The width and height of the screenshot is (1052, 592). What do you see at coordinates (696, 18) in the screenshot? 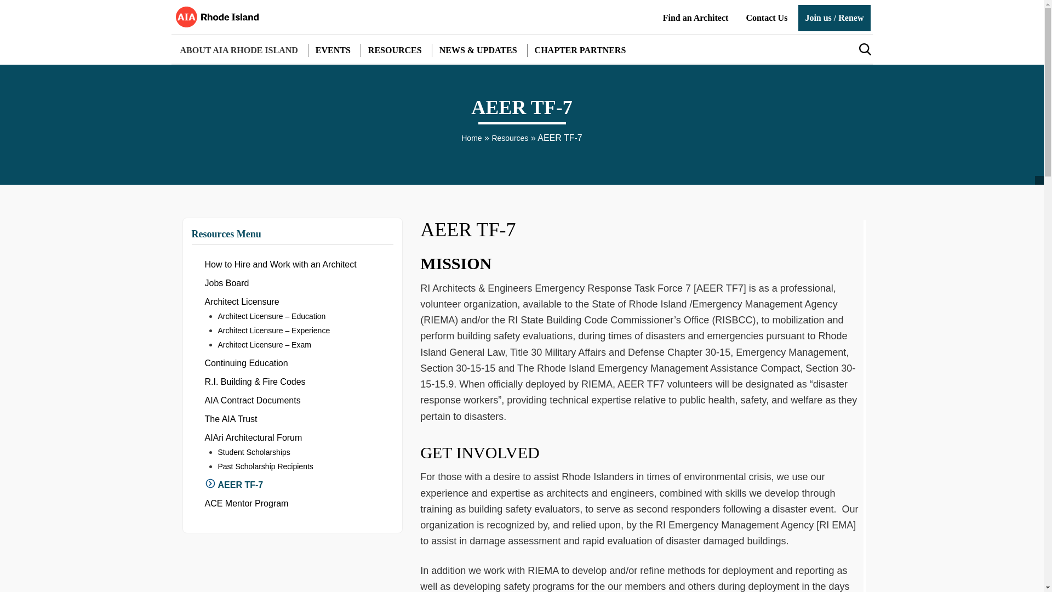
I see `Find an Architect` at bounding box center [696, 18].